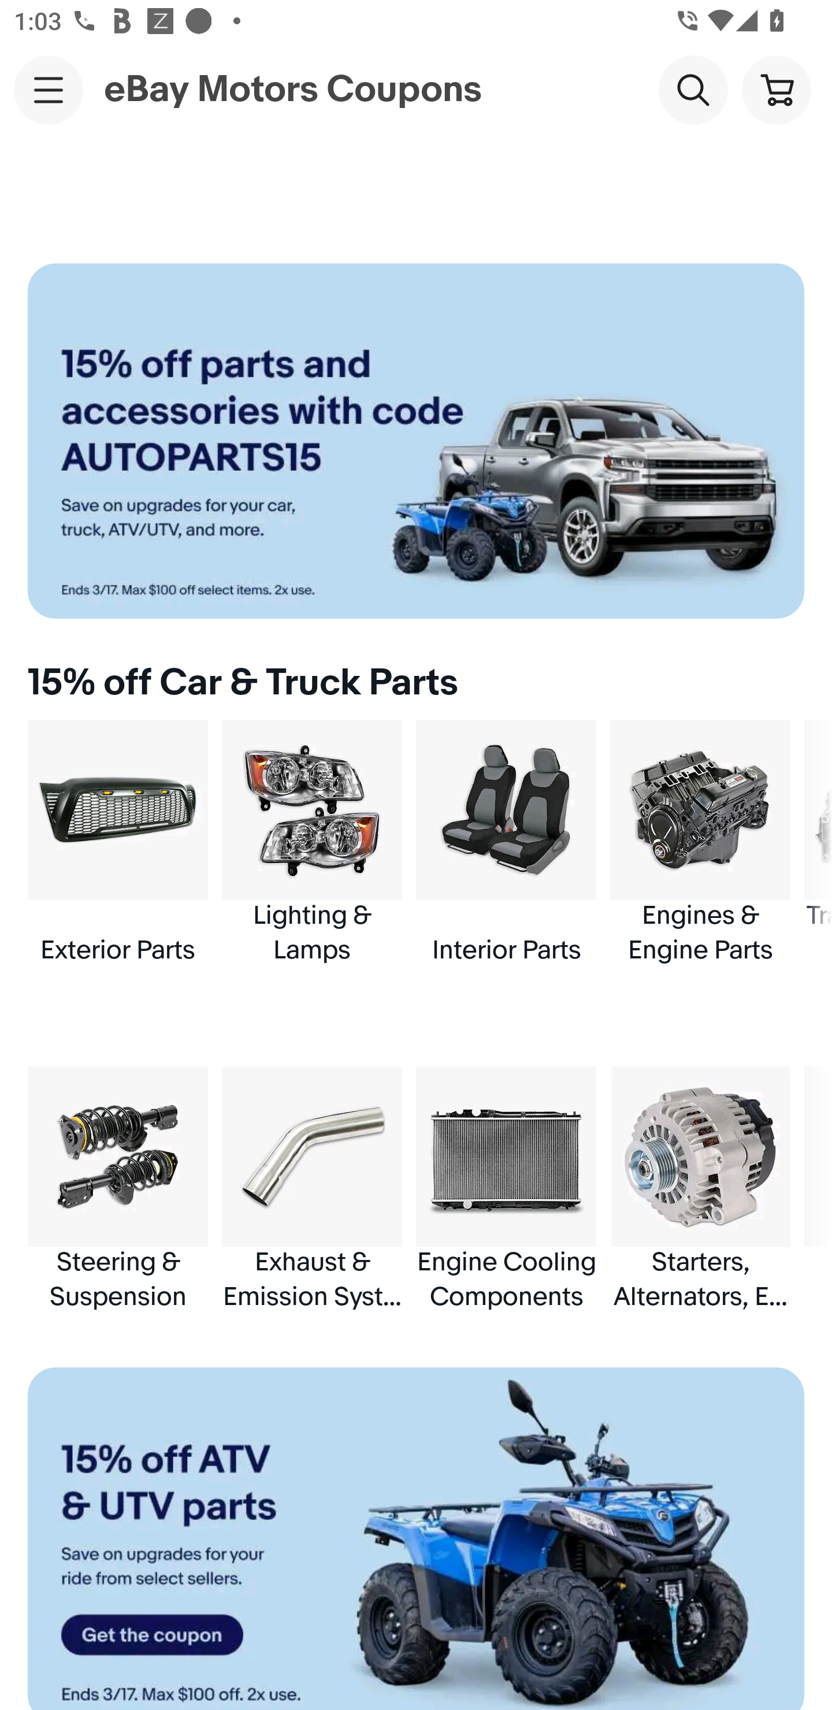  I want to click on 15% off parts & accessories for your ride, so click(416, 441).